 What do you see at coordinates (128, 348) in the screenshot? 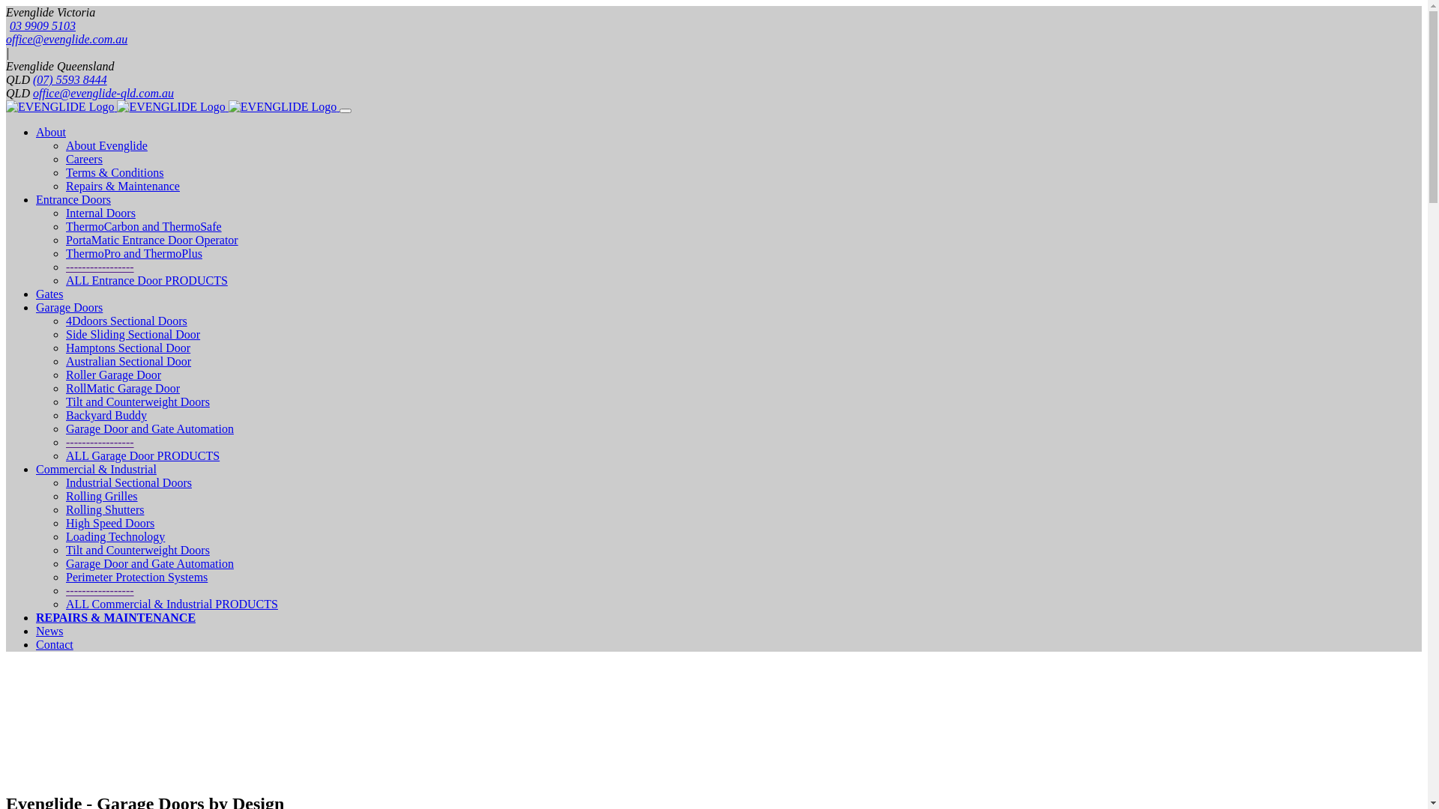
I see `Hamptons Sectional Door` at bounding box center [128, 348].